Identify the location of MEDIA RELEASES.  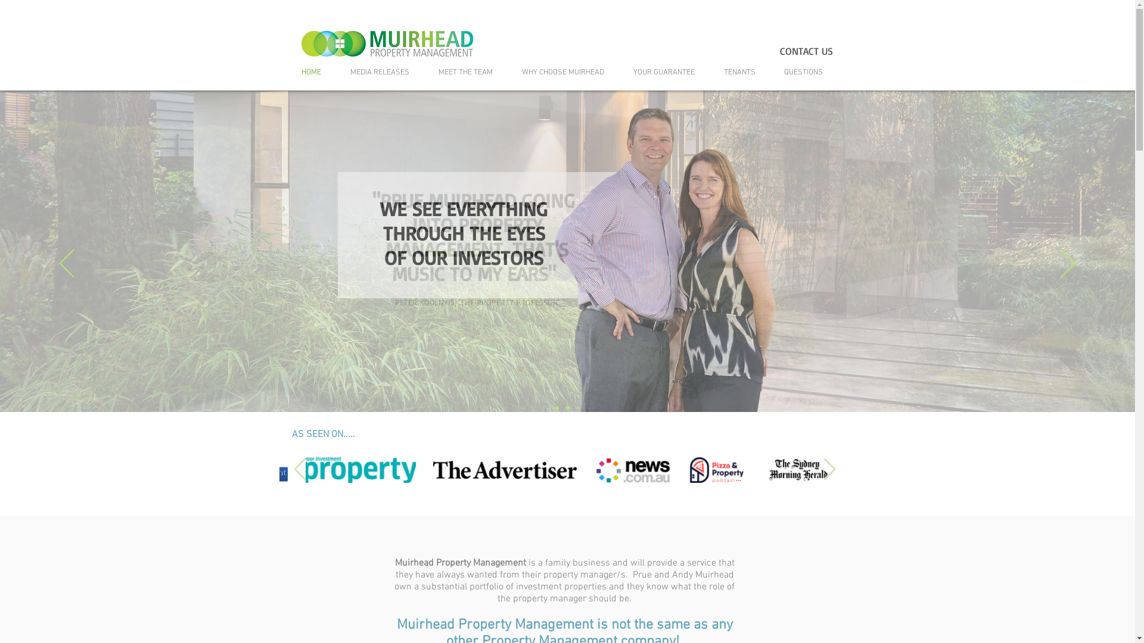
(385, 73).